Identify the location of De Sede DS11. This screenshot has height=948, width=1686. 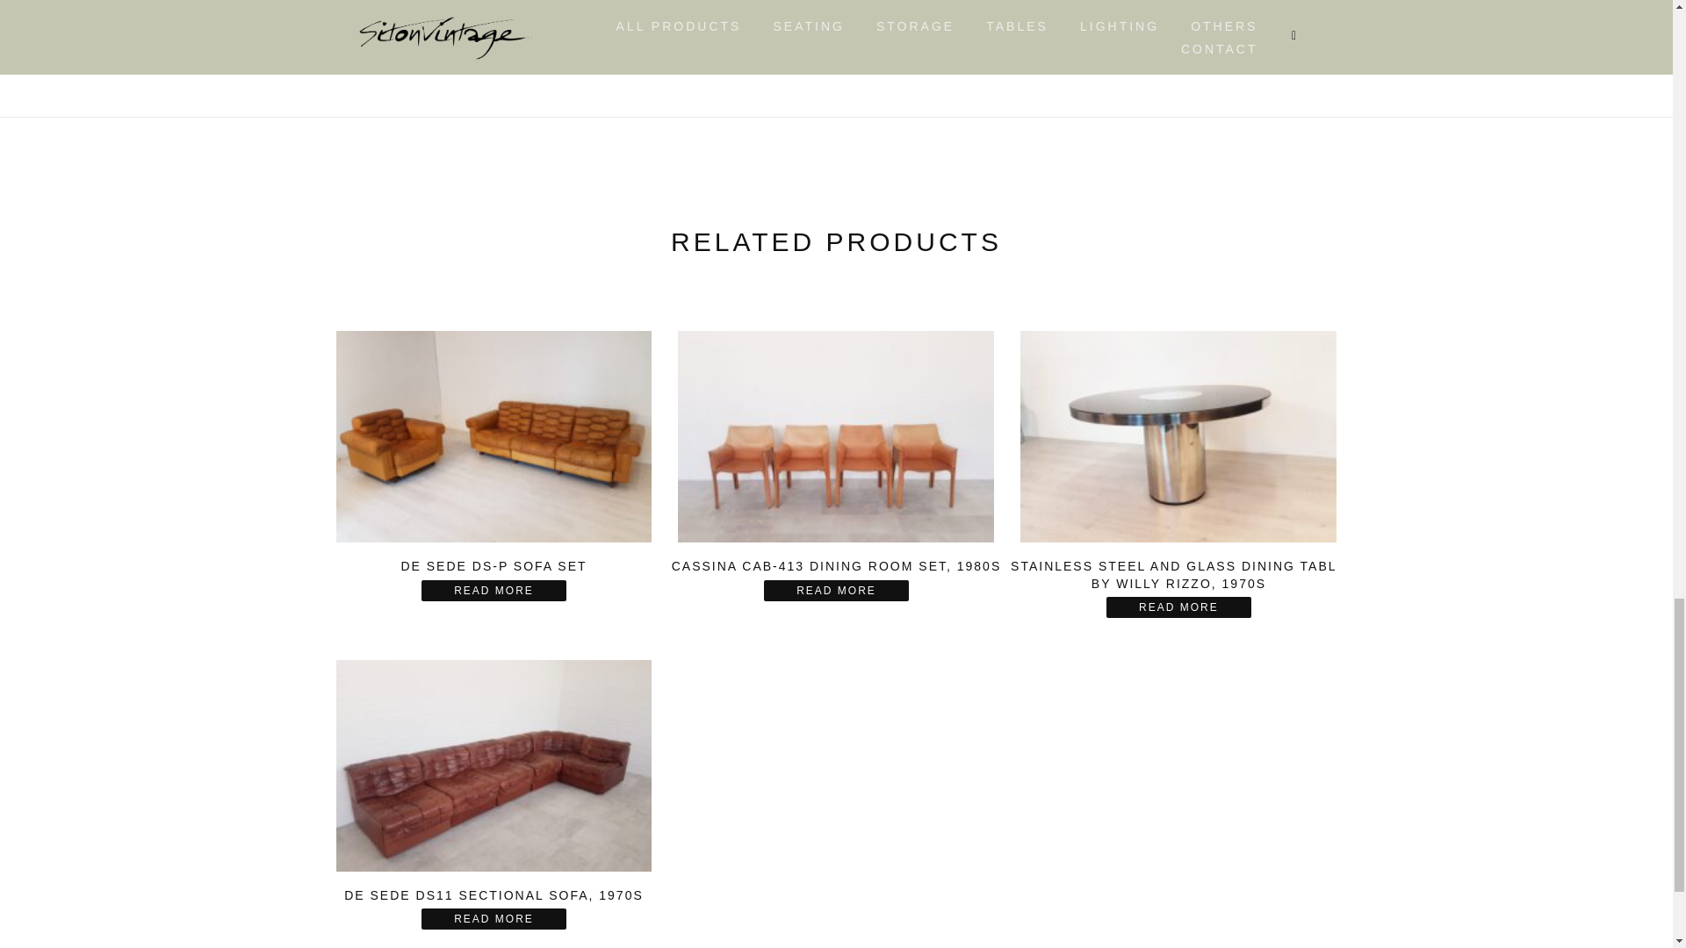
(494, 765).